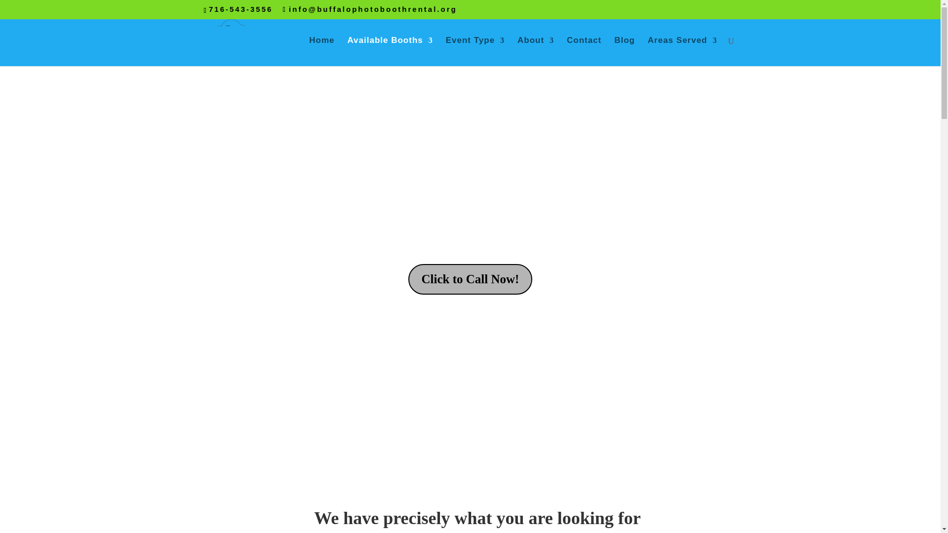 Image resolution: width=948 pixels, height=533 pixels. What do you see at coordinates (682, 51) in the screenshot?
I see `Areas Served` at bounding box center [682, 51].